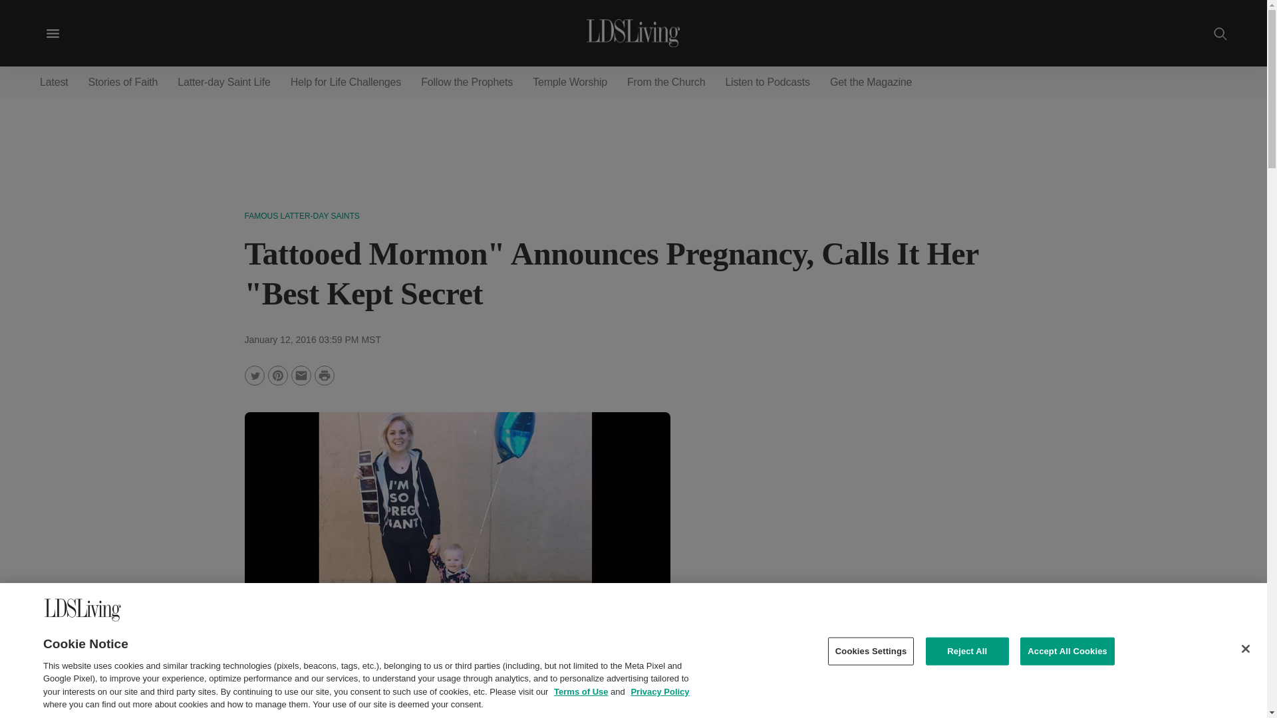  What do you see at coordinates (223, 82) in the screenshot?
I see `Latter-day Saint Life` at bounding box center [223, 82].